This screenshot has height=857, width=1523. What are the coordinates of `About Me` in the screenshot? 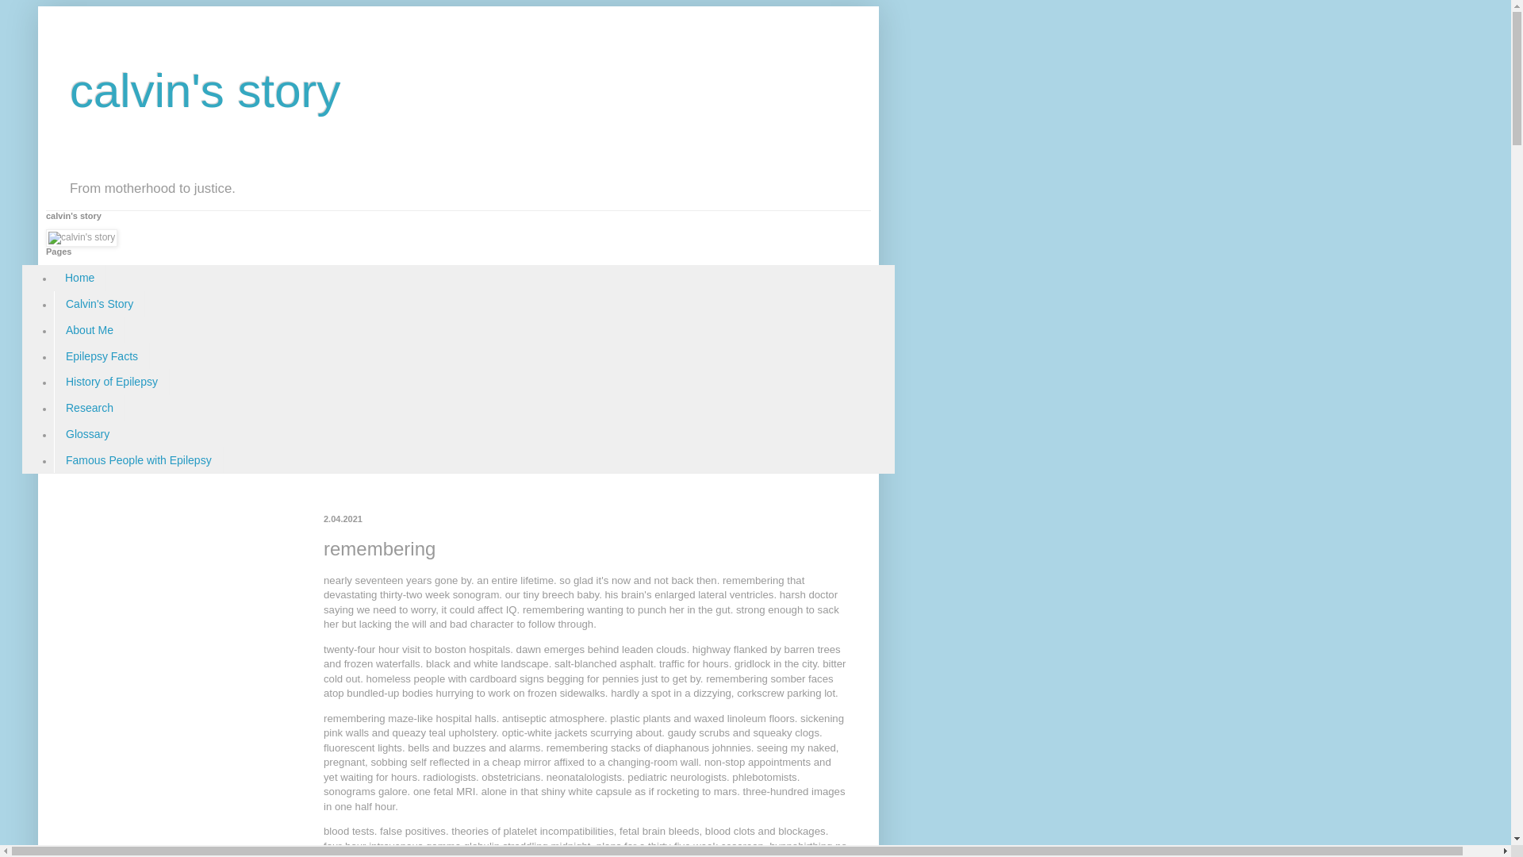 It's located at (89, 330).